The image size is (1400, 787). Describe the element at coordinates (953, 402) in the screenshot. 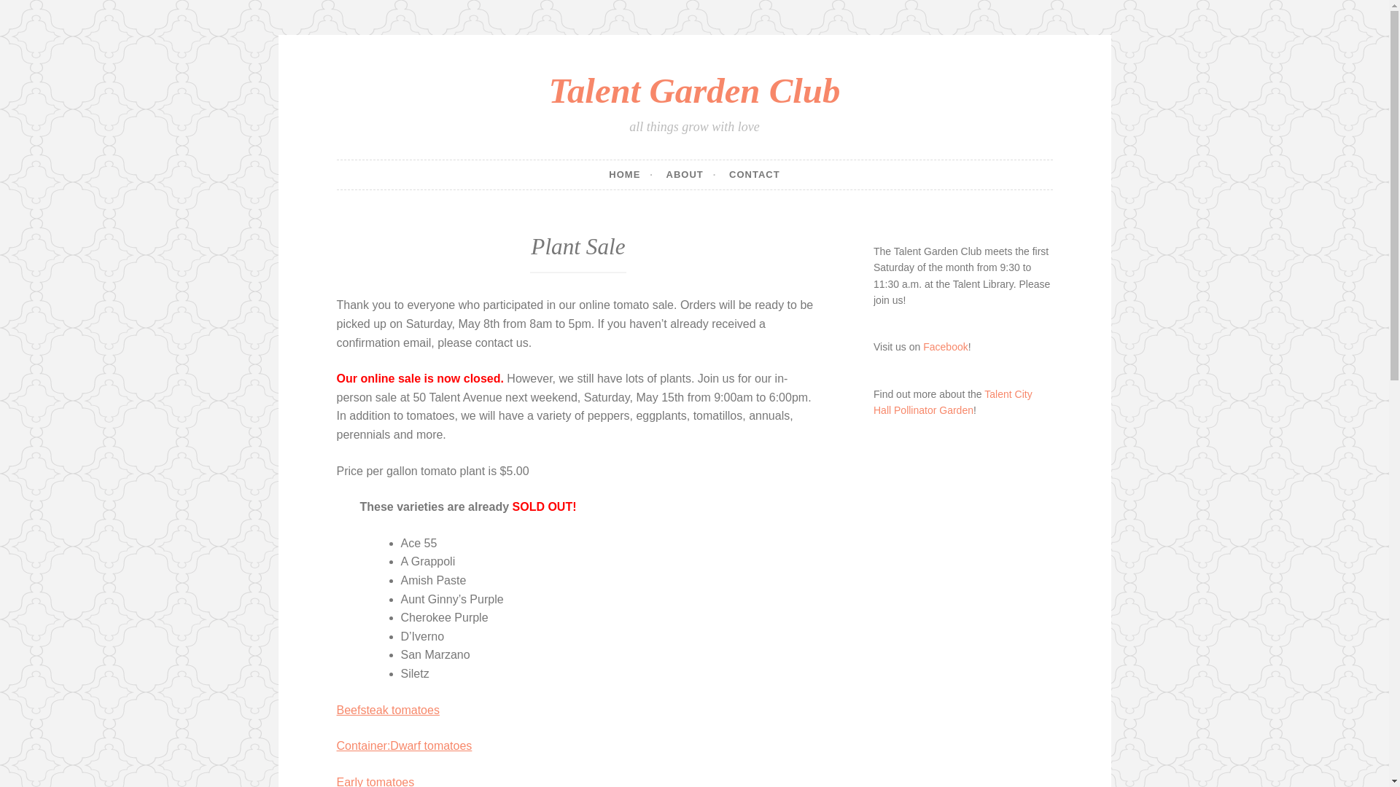

I see `Talent City Hall Pollinator Garden` at that location.